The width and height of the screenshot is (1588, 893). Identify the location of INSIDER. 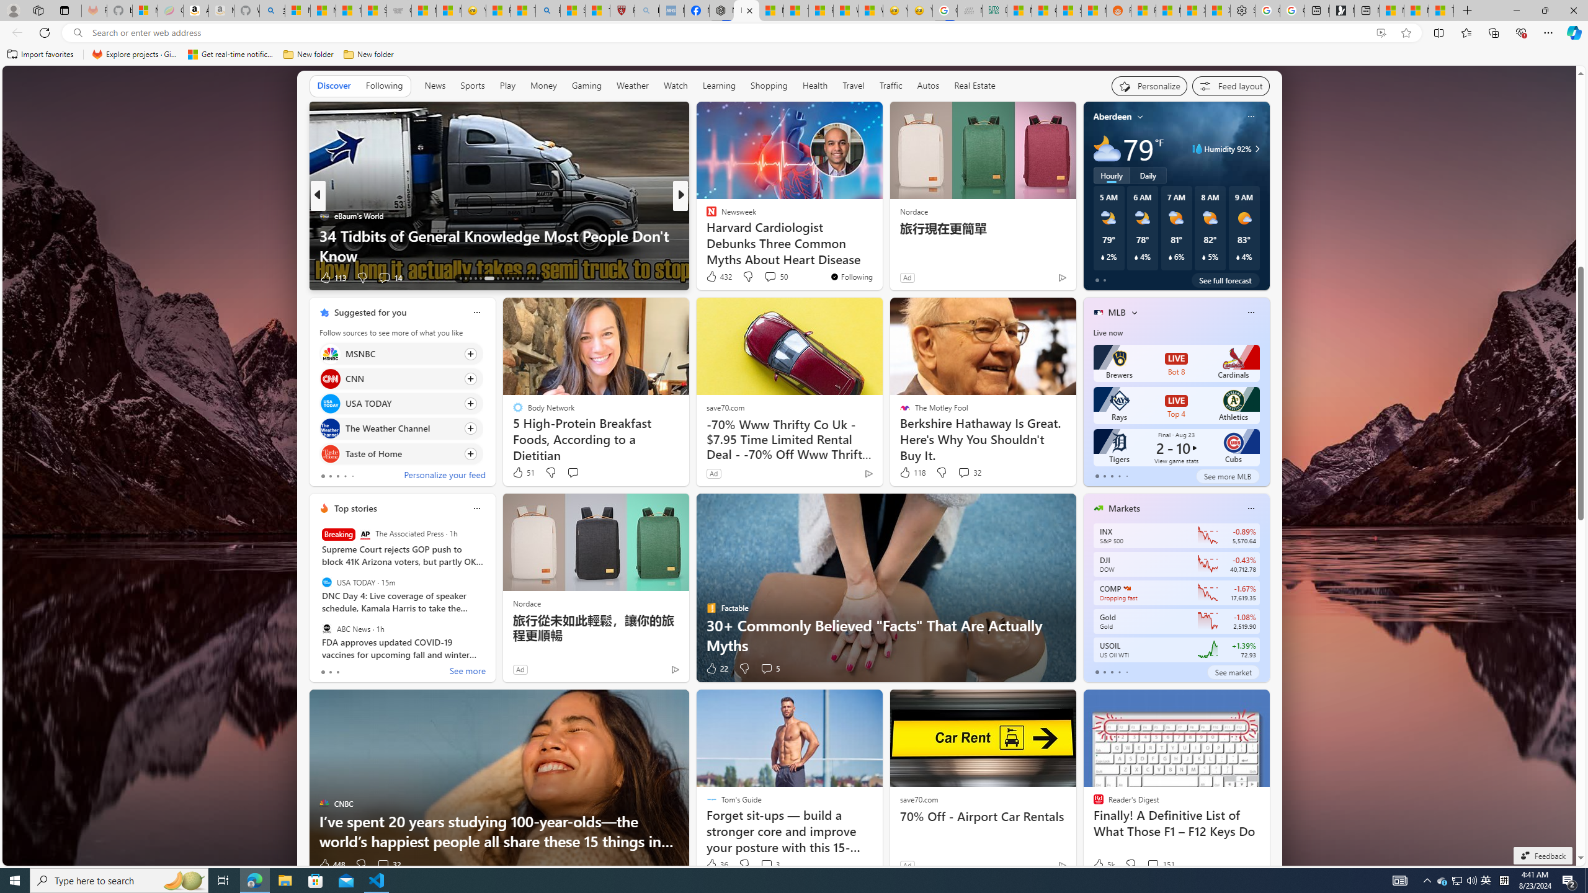
(705, 215).